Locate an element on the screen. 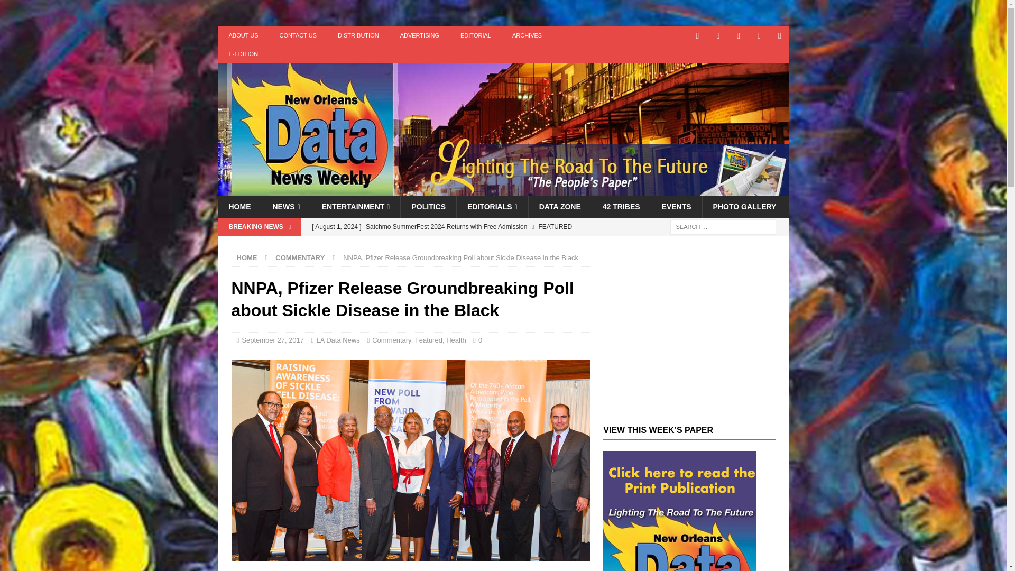 This screenshot has width=1015, height=571. ADVERTISING is located at coordinates (420, 35).